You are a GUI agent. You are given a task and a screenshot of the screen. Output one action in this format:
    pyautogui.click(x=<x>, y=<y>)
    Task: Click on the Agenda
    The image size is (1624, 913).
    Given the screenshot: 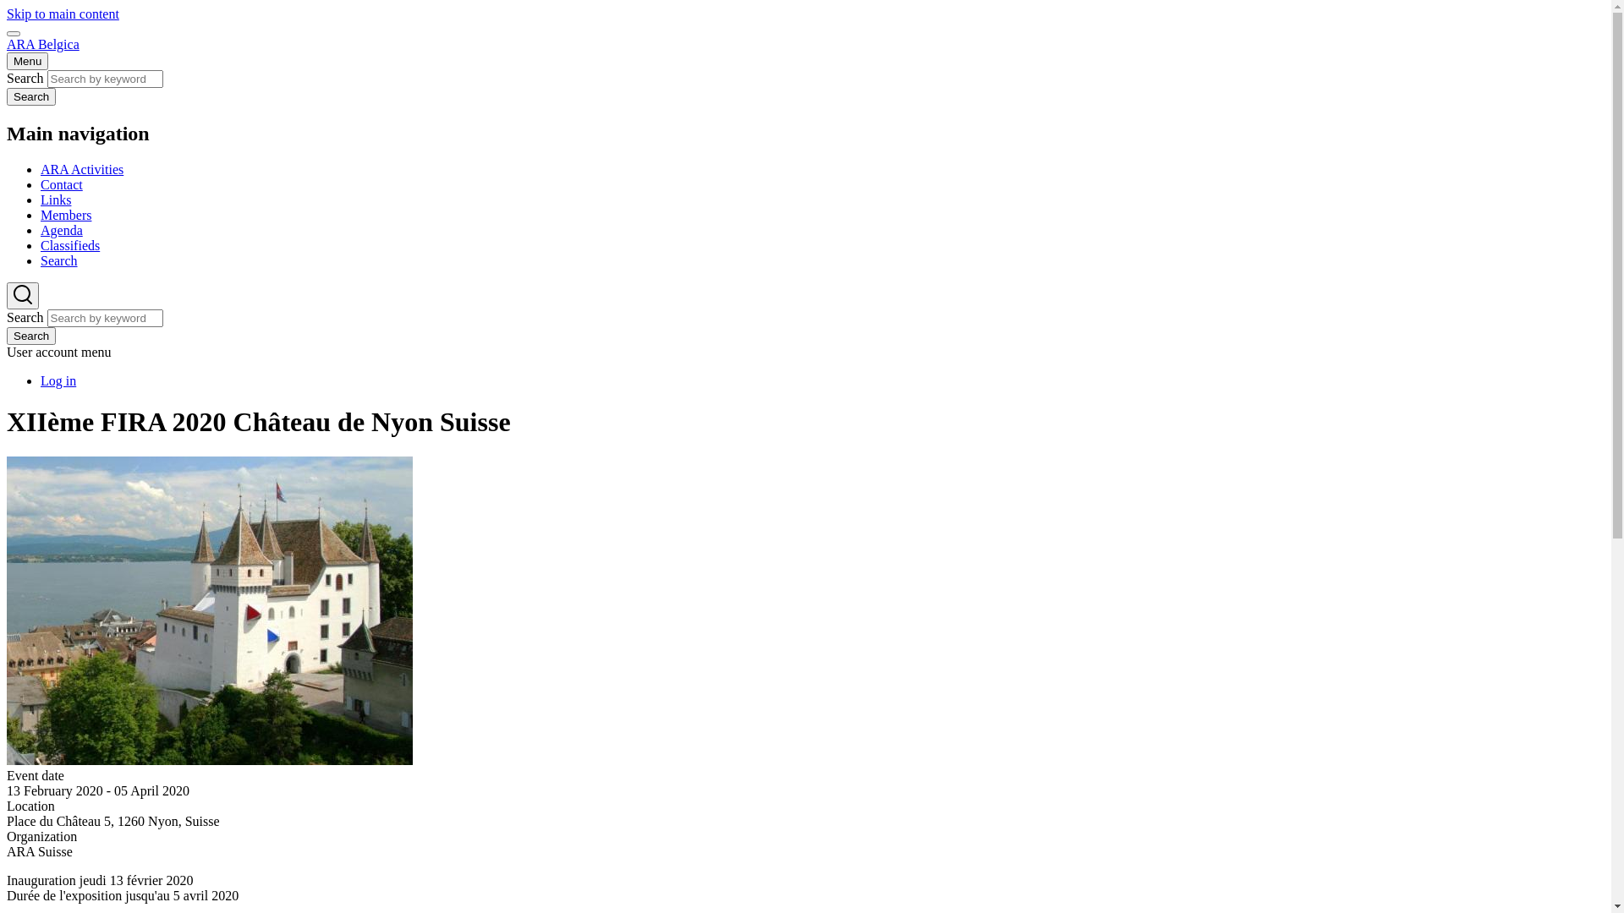 What is the action you would take?
    pyautogui.click(x=62, y=230)
    